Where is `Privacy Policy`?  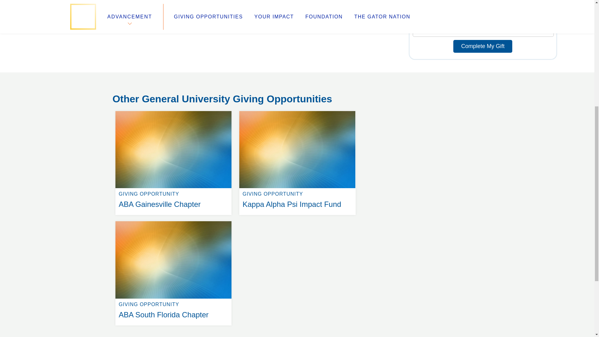 Privacy Policy is located at coordinates (135, 94).